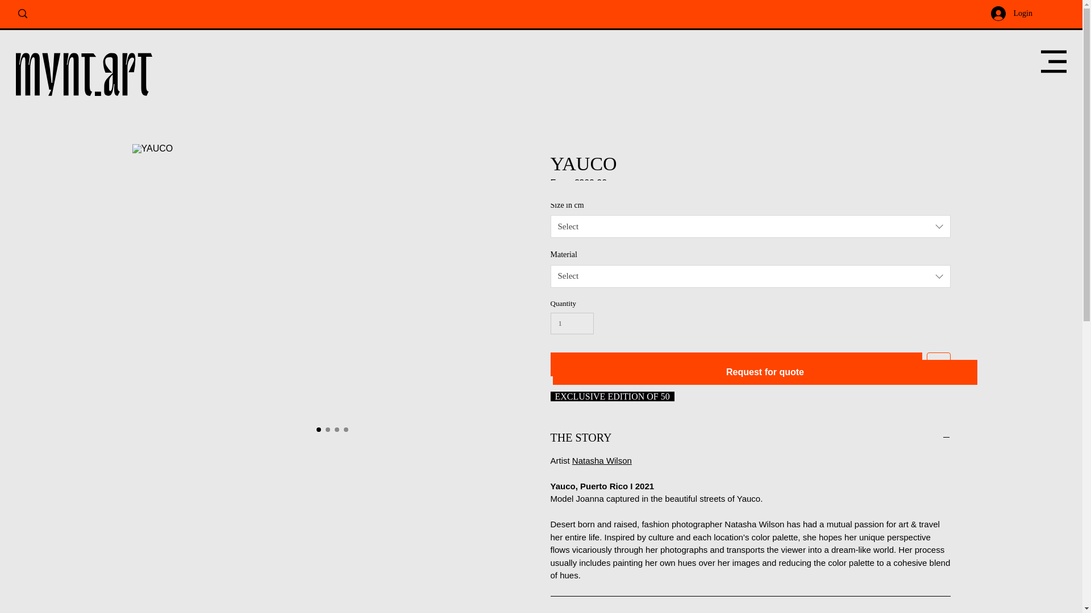  What do you see at coordinates (1011, 14) in the screenshot?
I see `Login` at bounding box center [1011, 14].